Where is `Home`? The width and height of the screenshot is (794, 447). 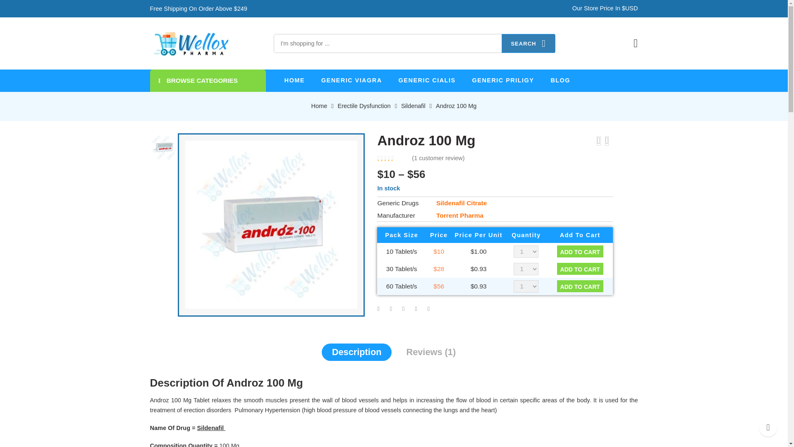
Home is located at coordinates (319, 106).